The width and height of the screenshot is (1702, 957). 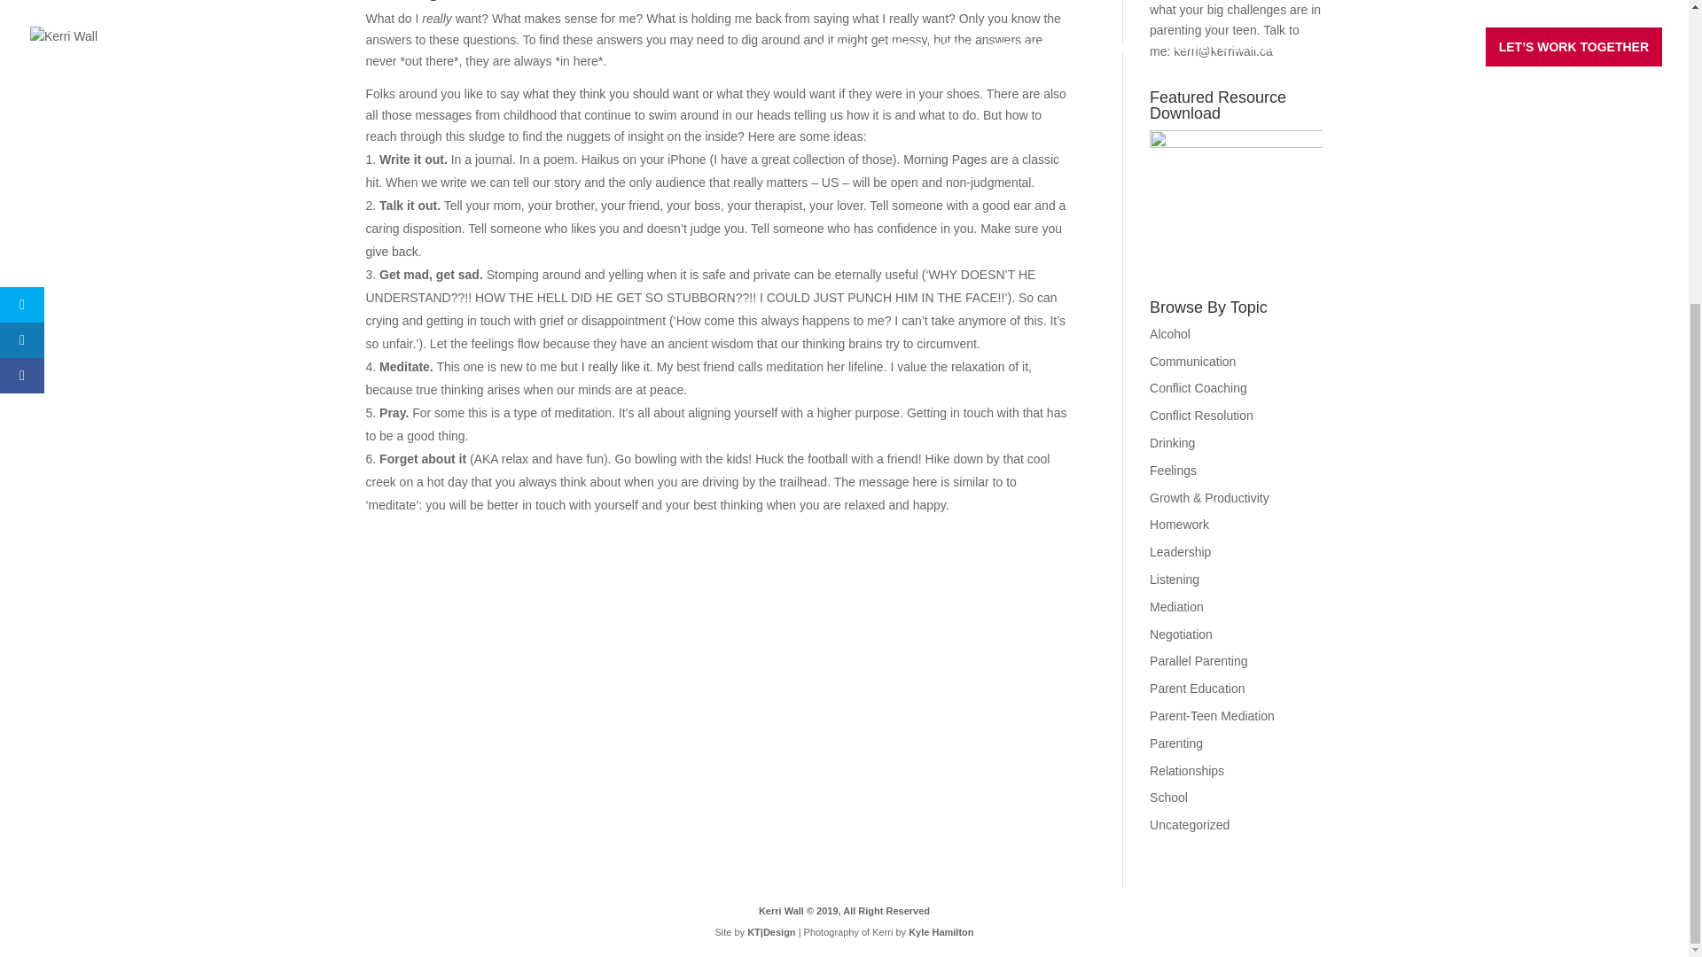 I want to click on Listening, so click(x=1175, y=580).